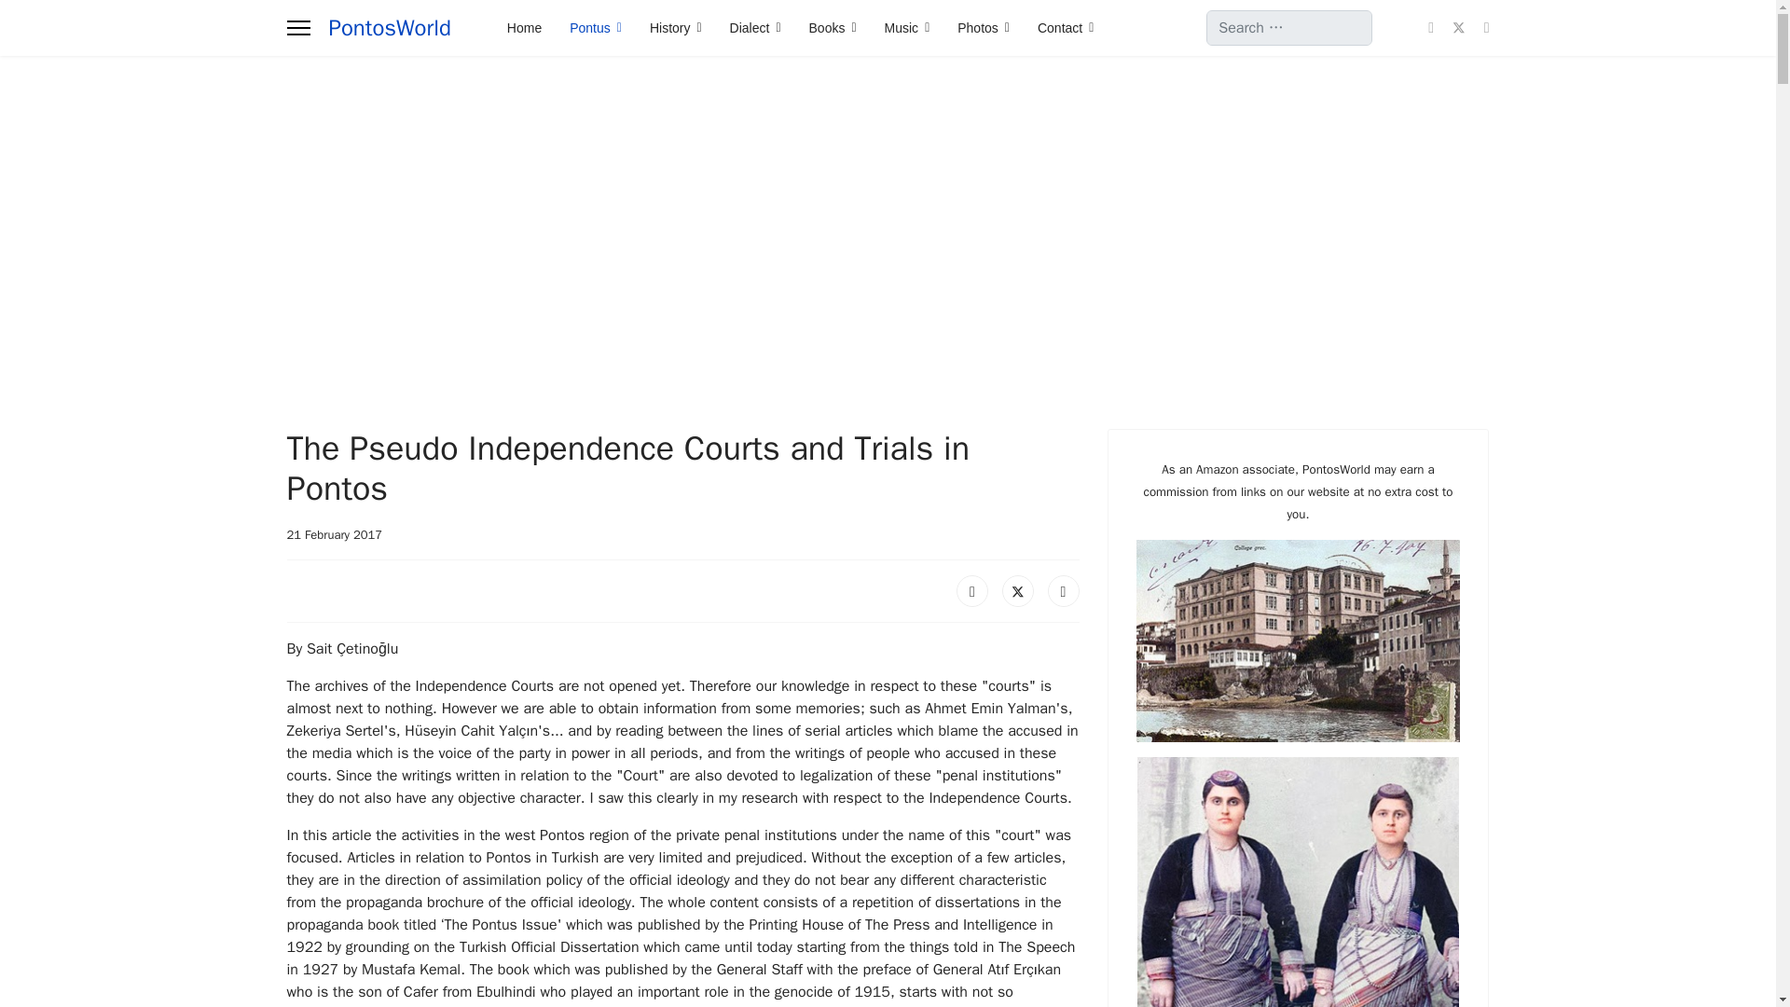 This screenshot has height=1007, width=1790. I want to click on Facebook, so click(971, 591).